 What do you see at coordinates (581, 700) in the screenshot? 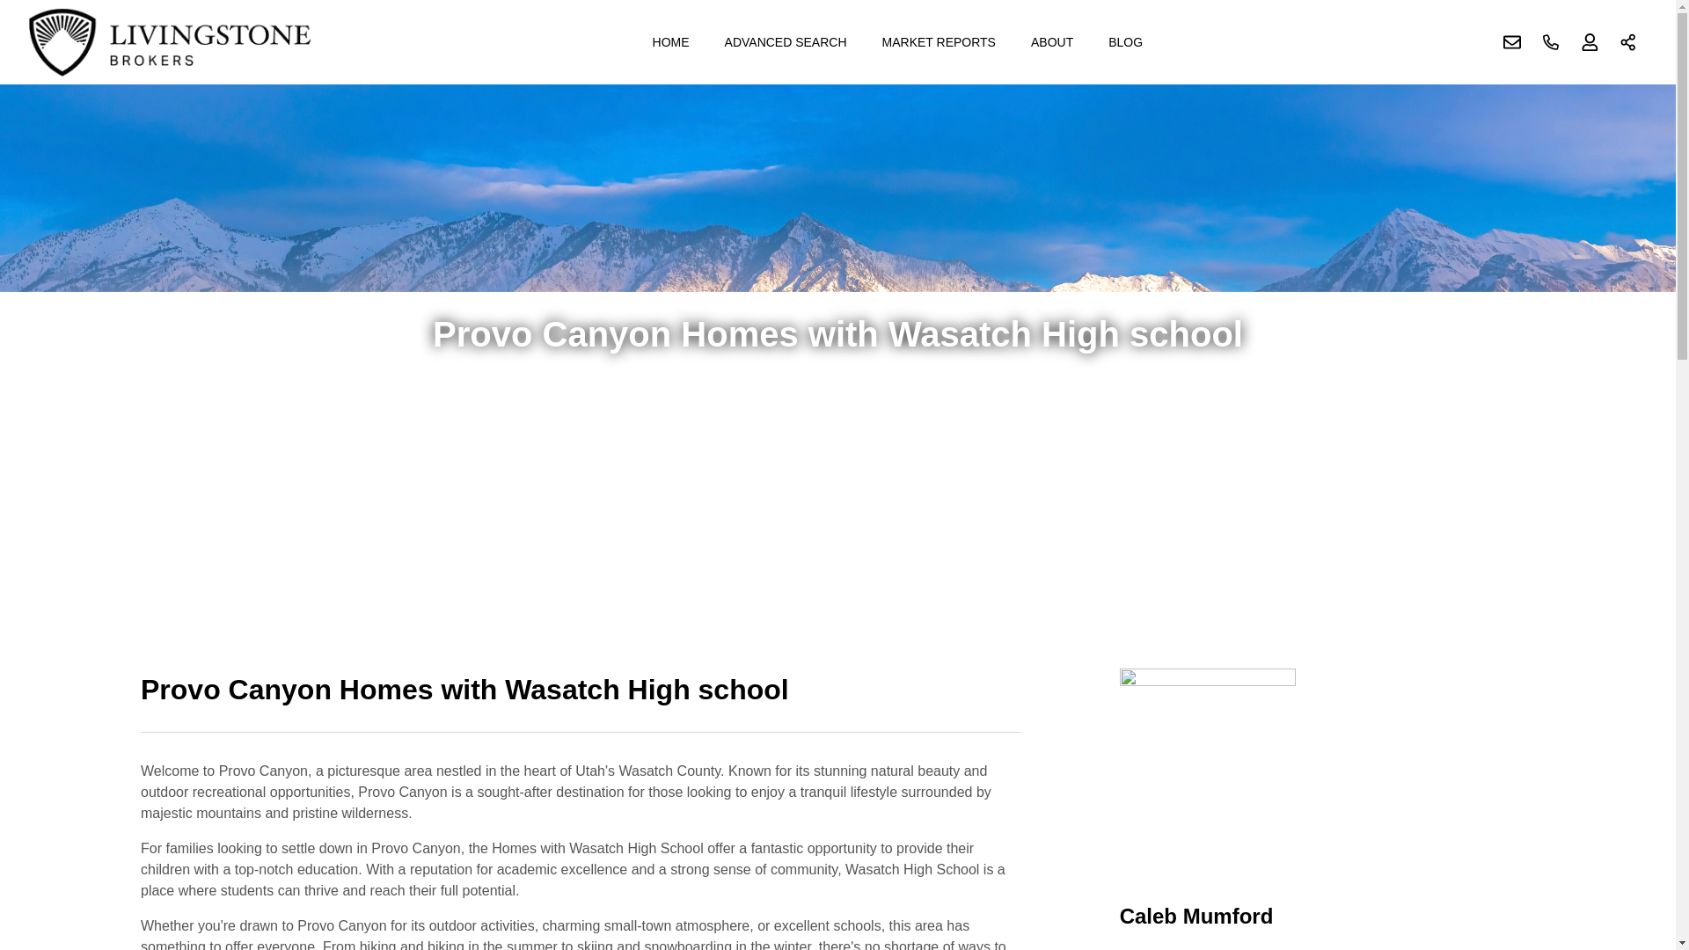
I see `Provo Canyon Homes with Wasatch High school` at bounding box center [581, 700].